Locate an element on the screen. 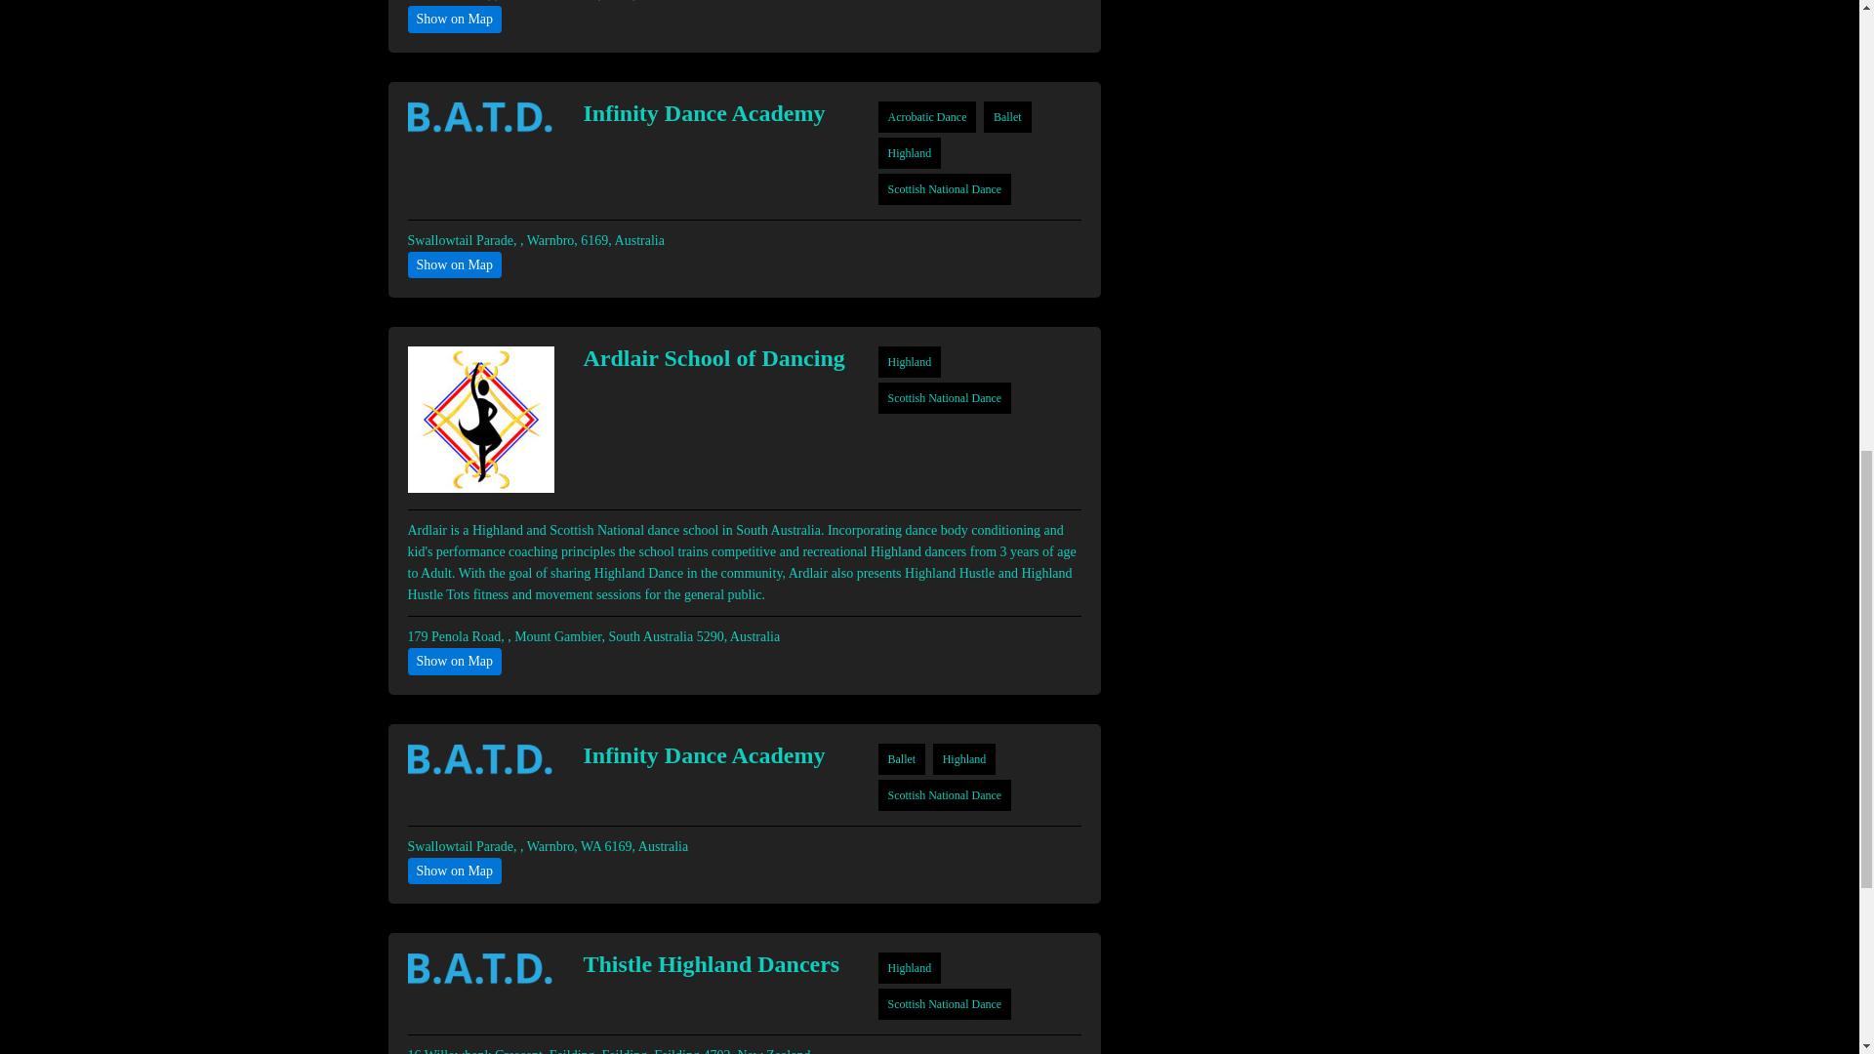  Highland is located at coordinates (910, 153).